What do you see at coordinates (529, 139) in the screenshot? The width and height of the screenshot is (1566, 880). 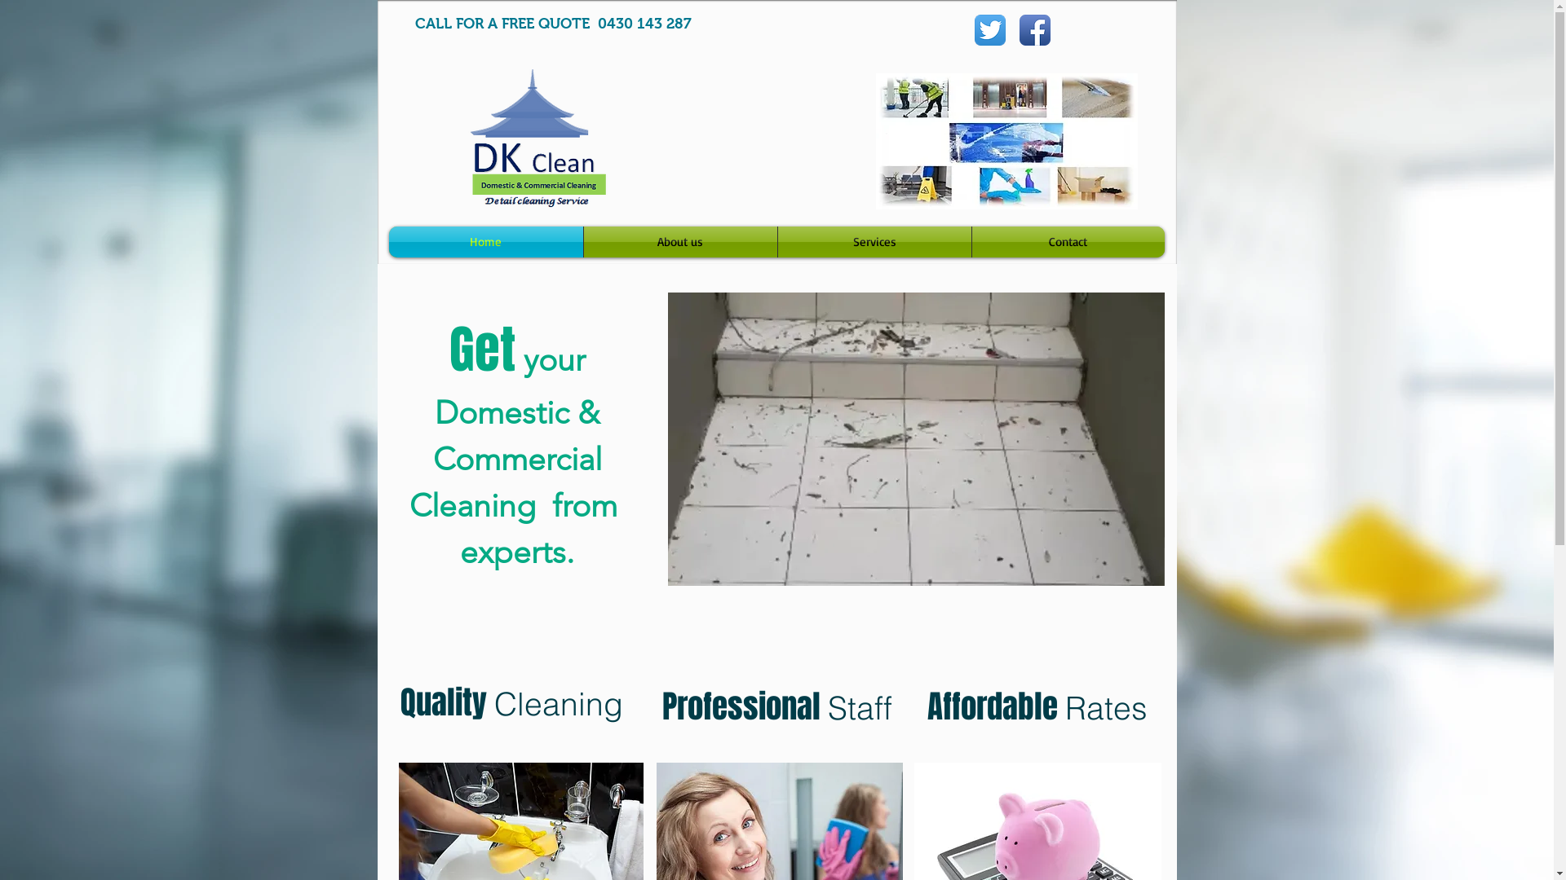 I see `DKclean.png` at bounding box center [529, 139].